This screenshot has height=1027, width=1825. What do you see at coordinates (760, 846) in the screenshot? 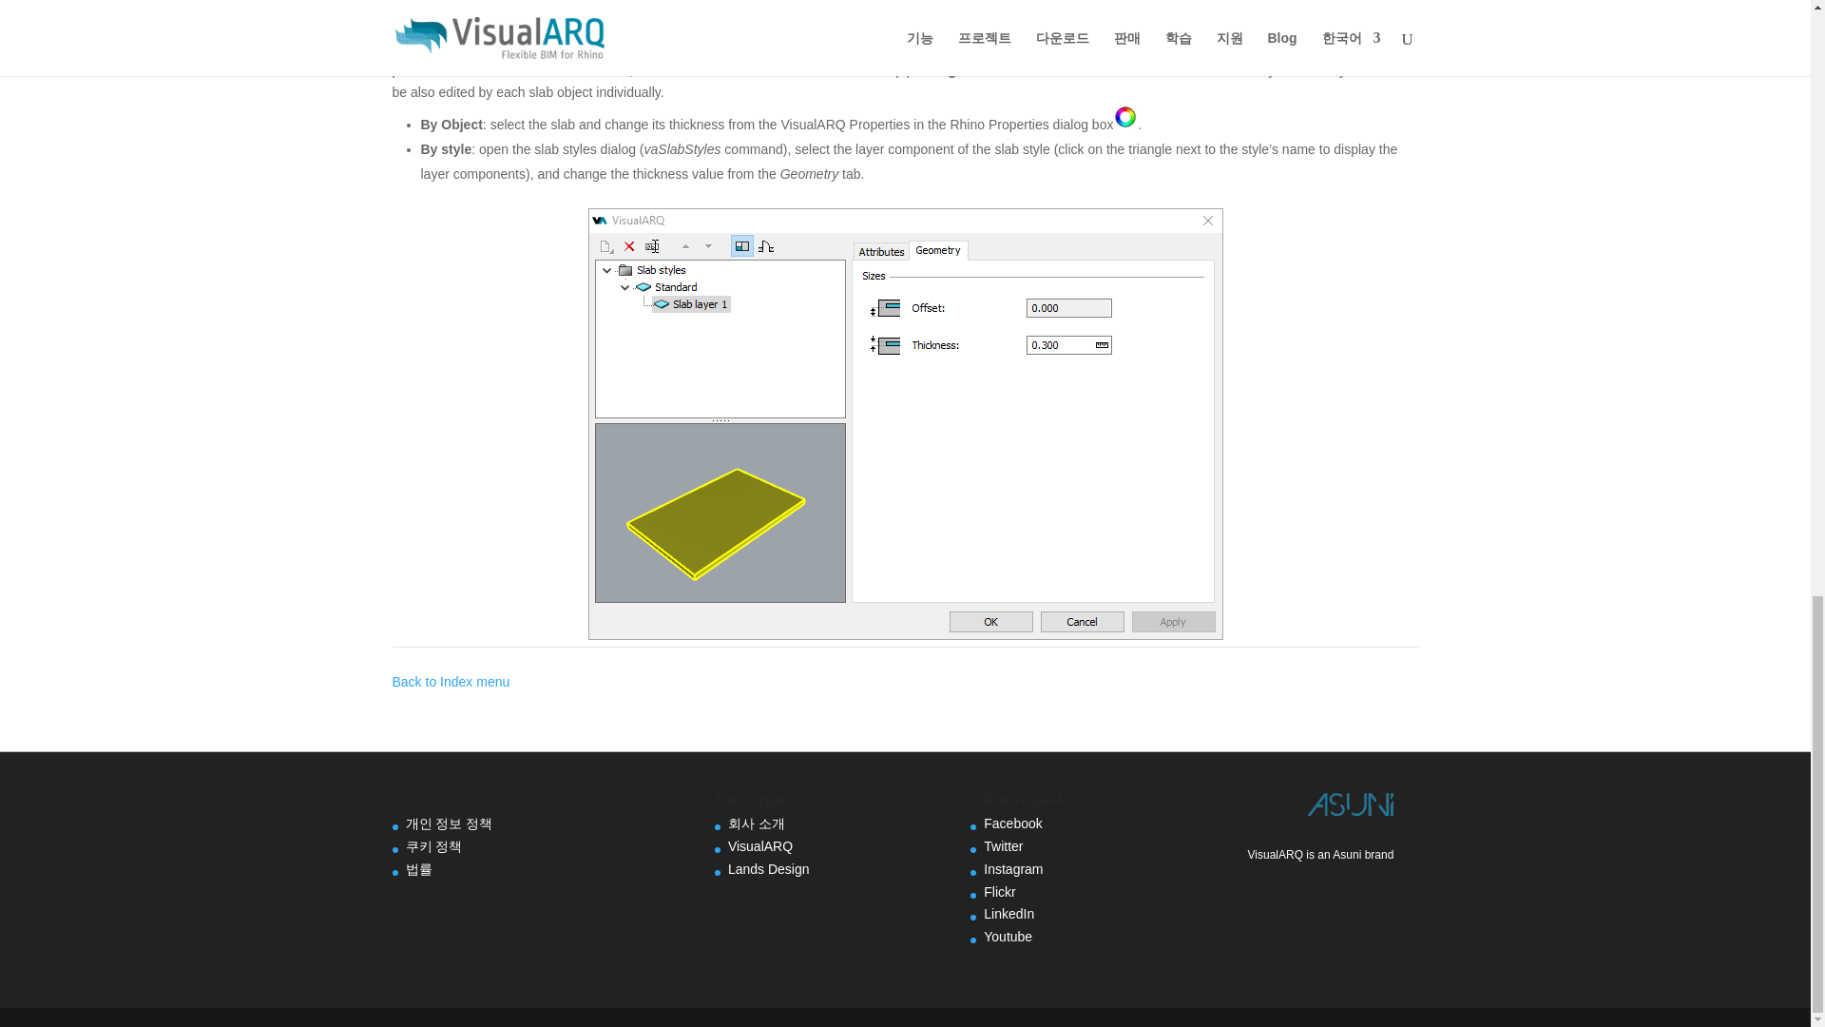
I see `VisualARQ` at bounding box center [760, 846].